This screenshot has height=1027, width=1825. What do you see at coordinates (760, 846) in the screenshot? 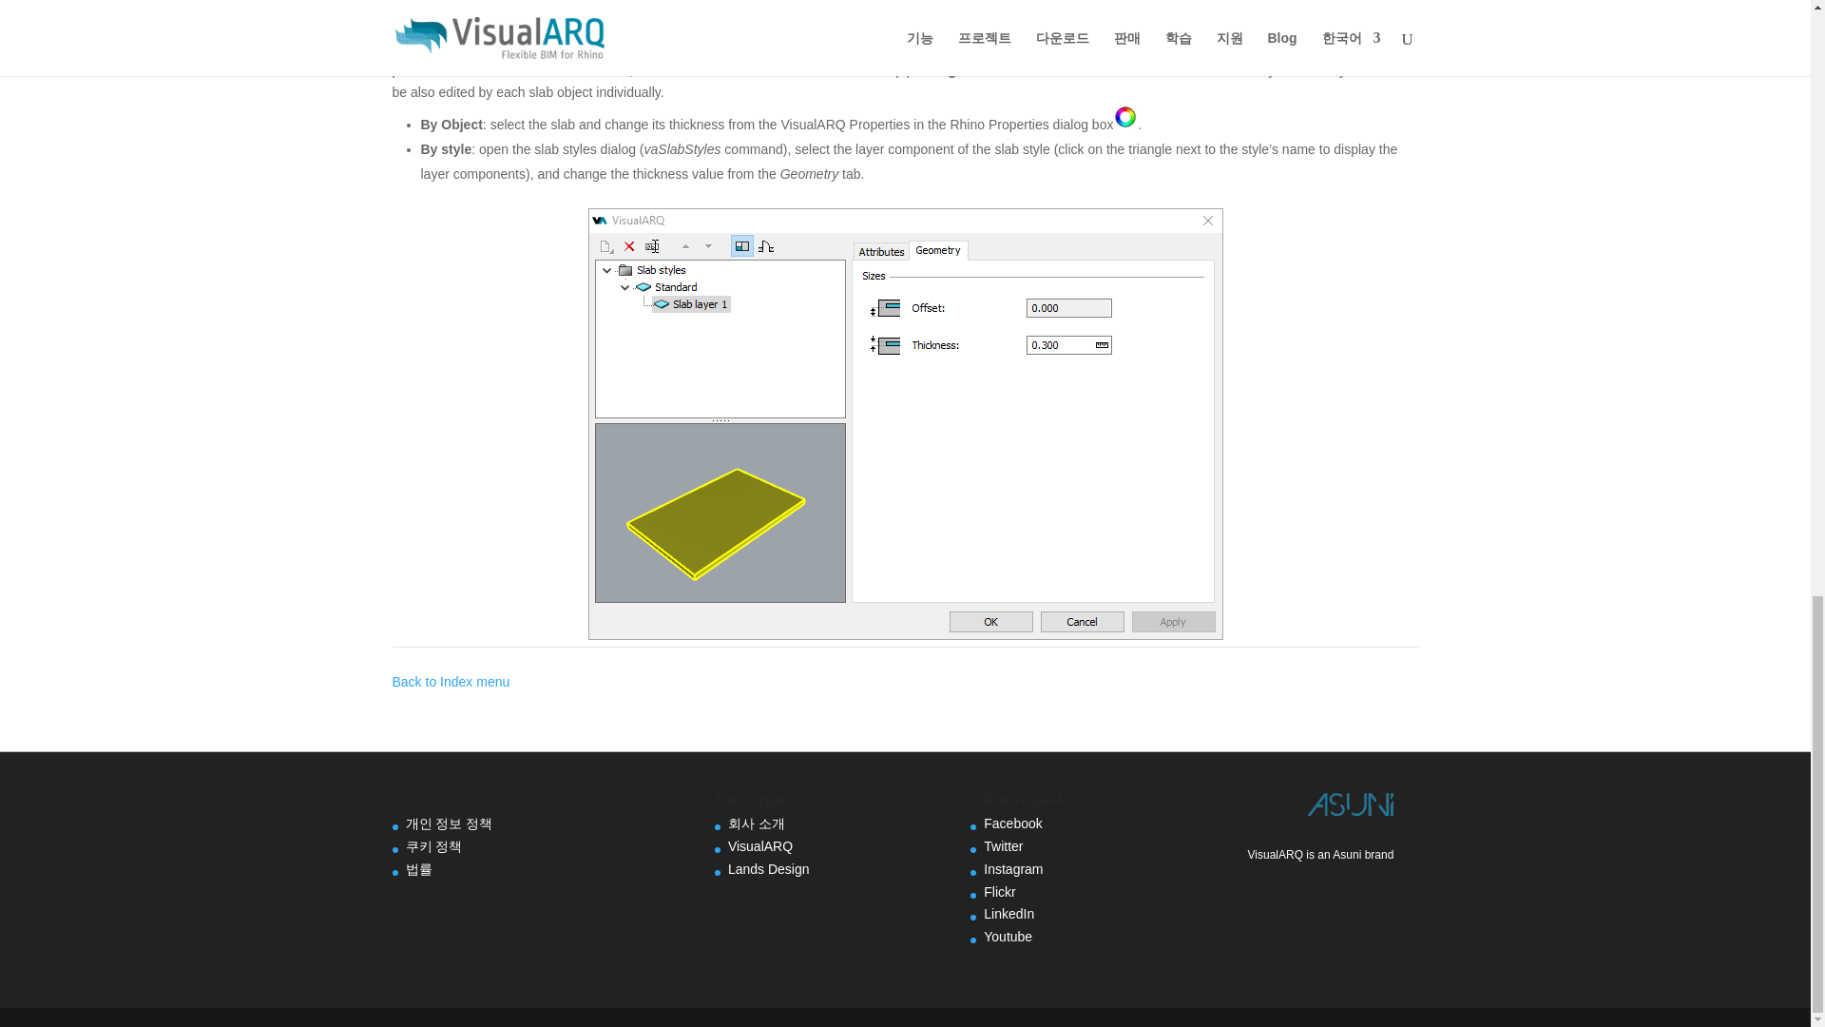
I see `VisualARQ` at bounding box center [760, 846].